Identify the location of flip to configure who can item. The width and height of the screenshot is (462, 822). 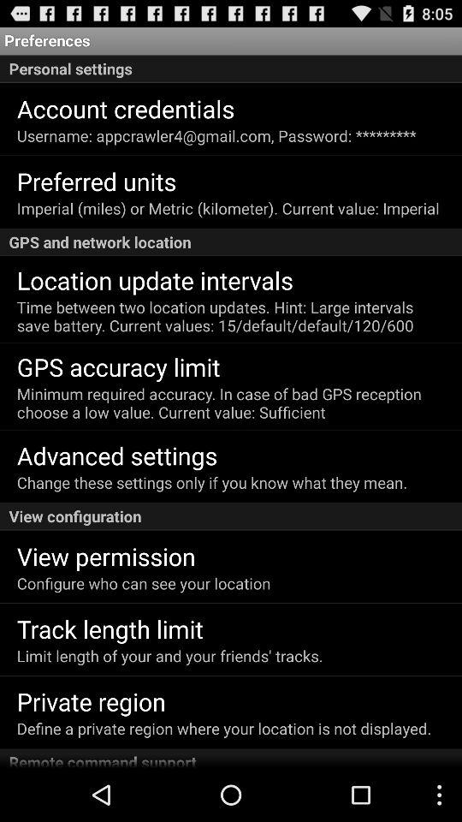
(144, 582).